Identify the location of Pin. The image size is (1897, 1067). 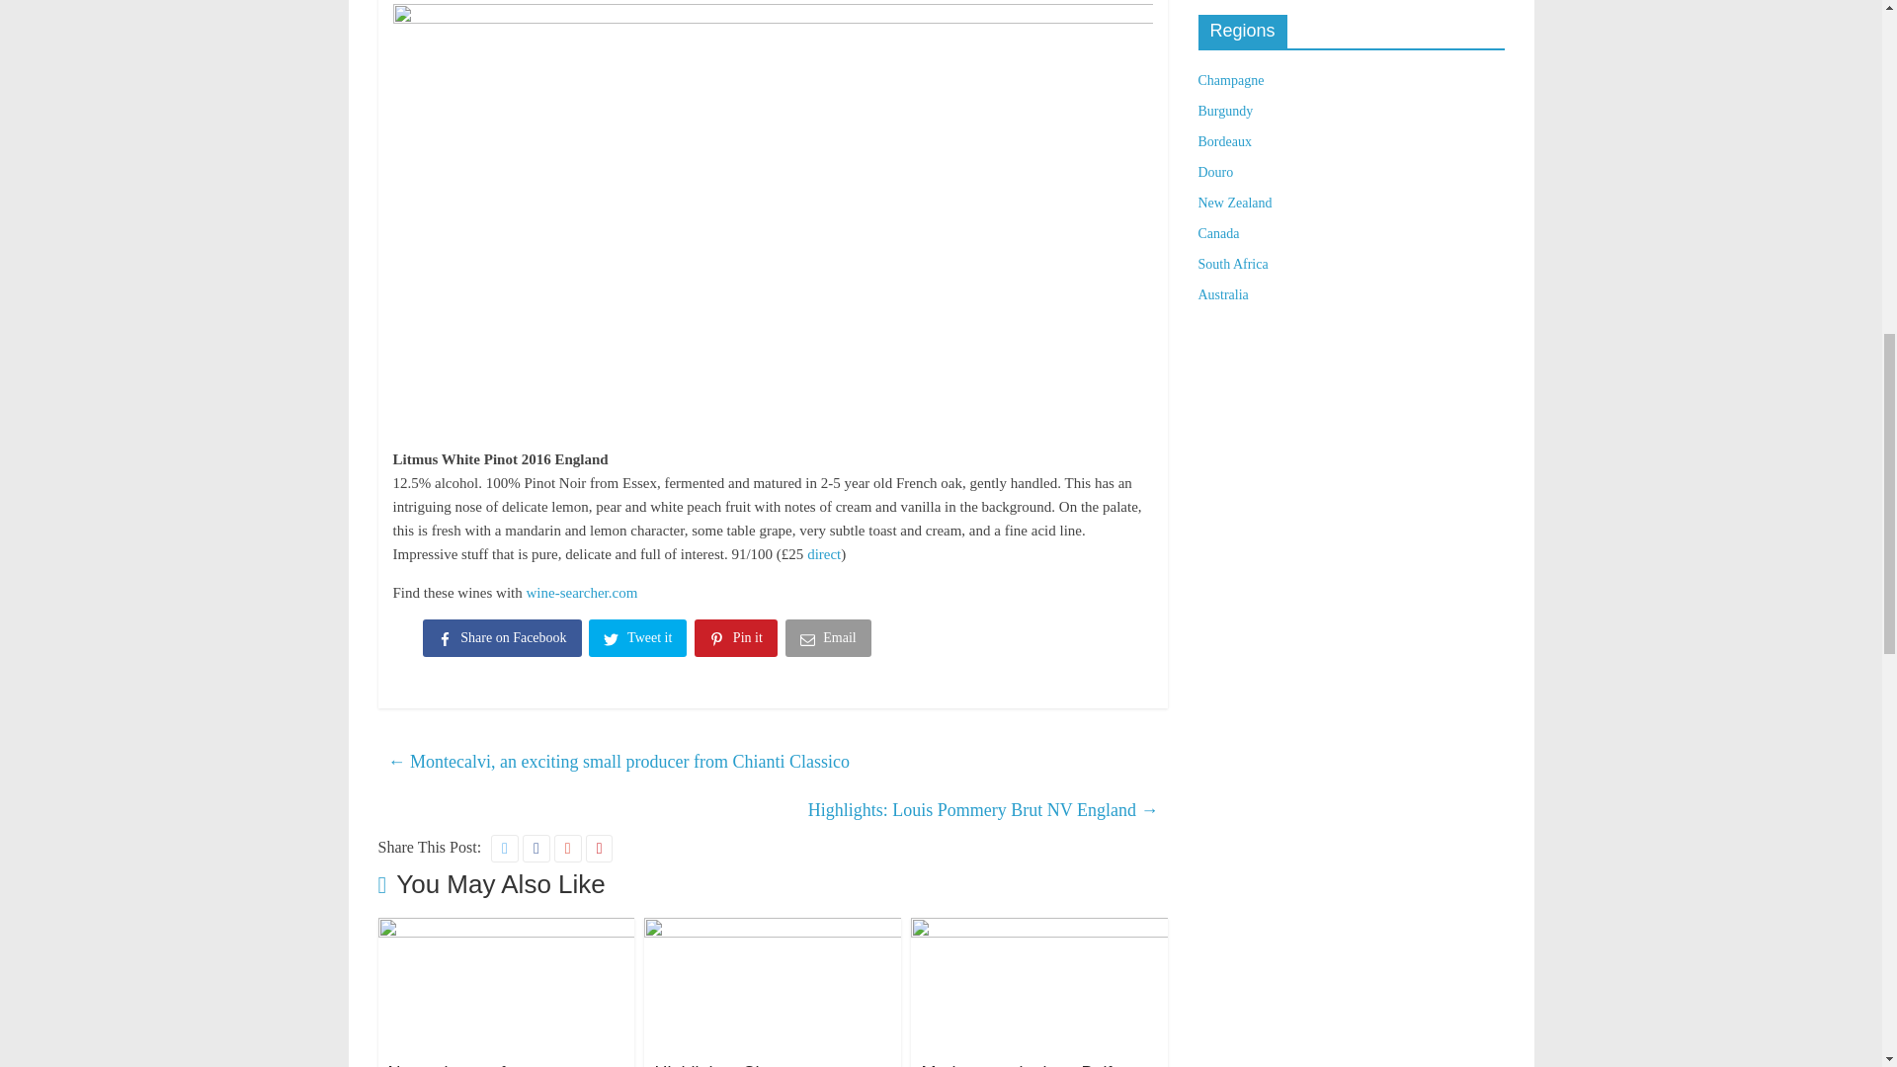
(737, 641).